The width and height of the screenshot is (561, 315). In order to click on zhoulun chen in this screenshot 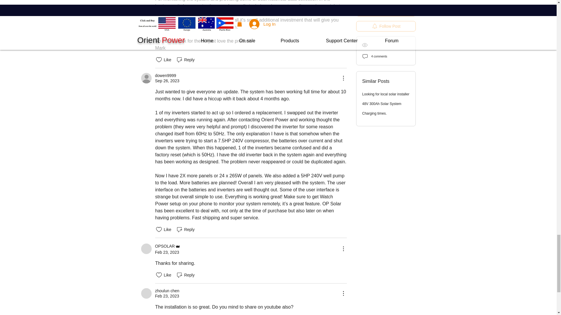, I will do `click(146, 293)`.